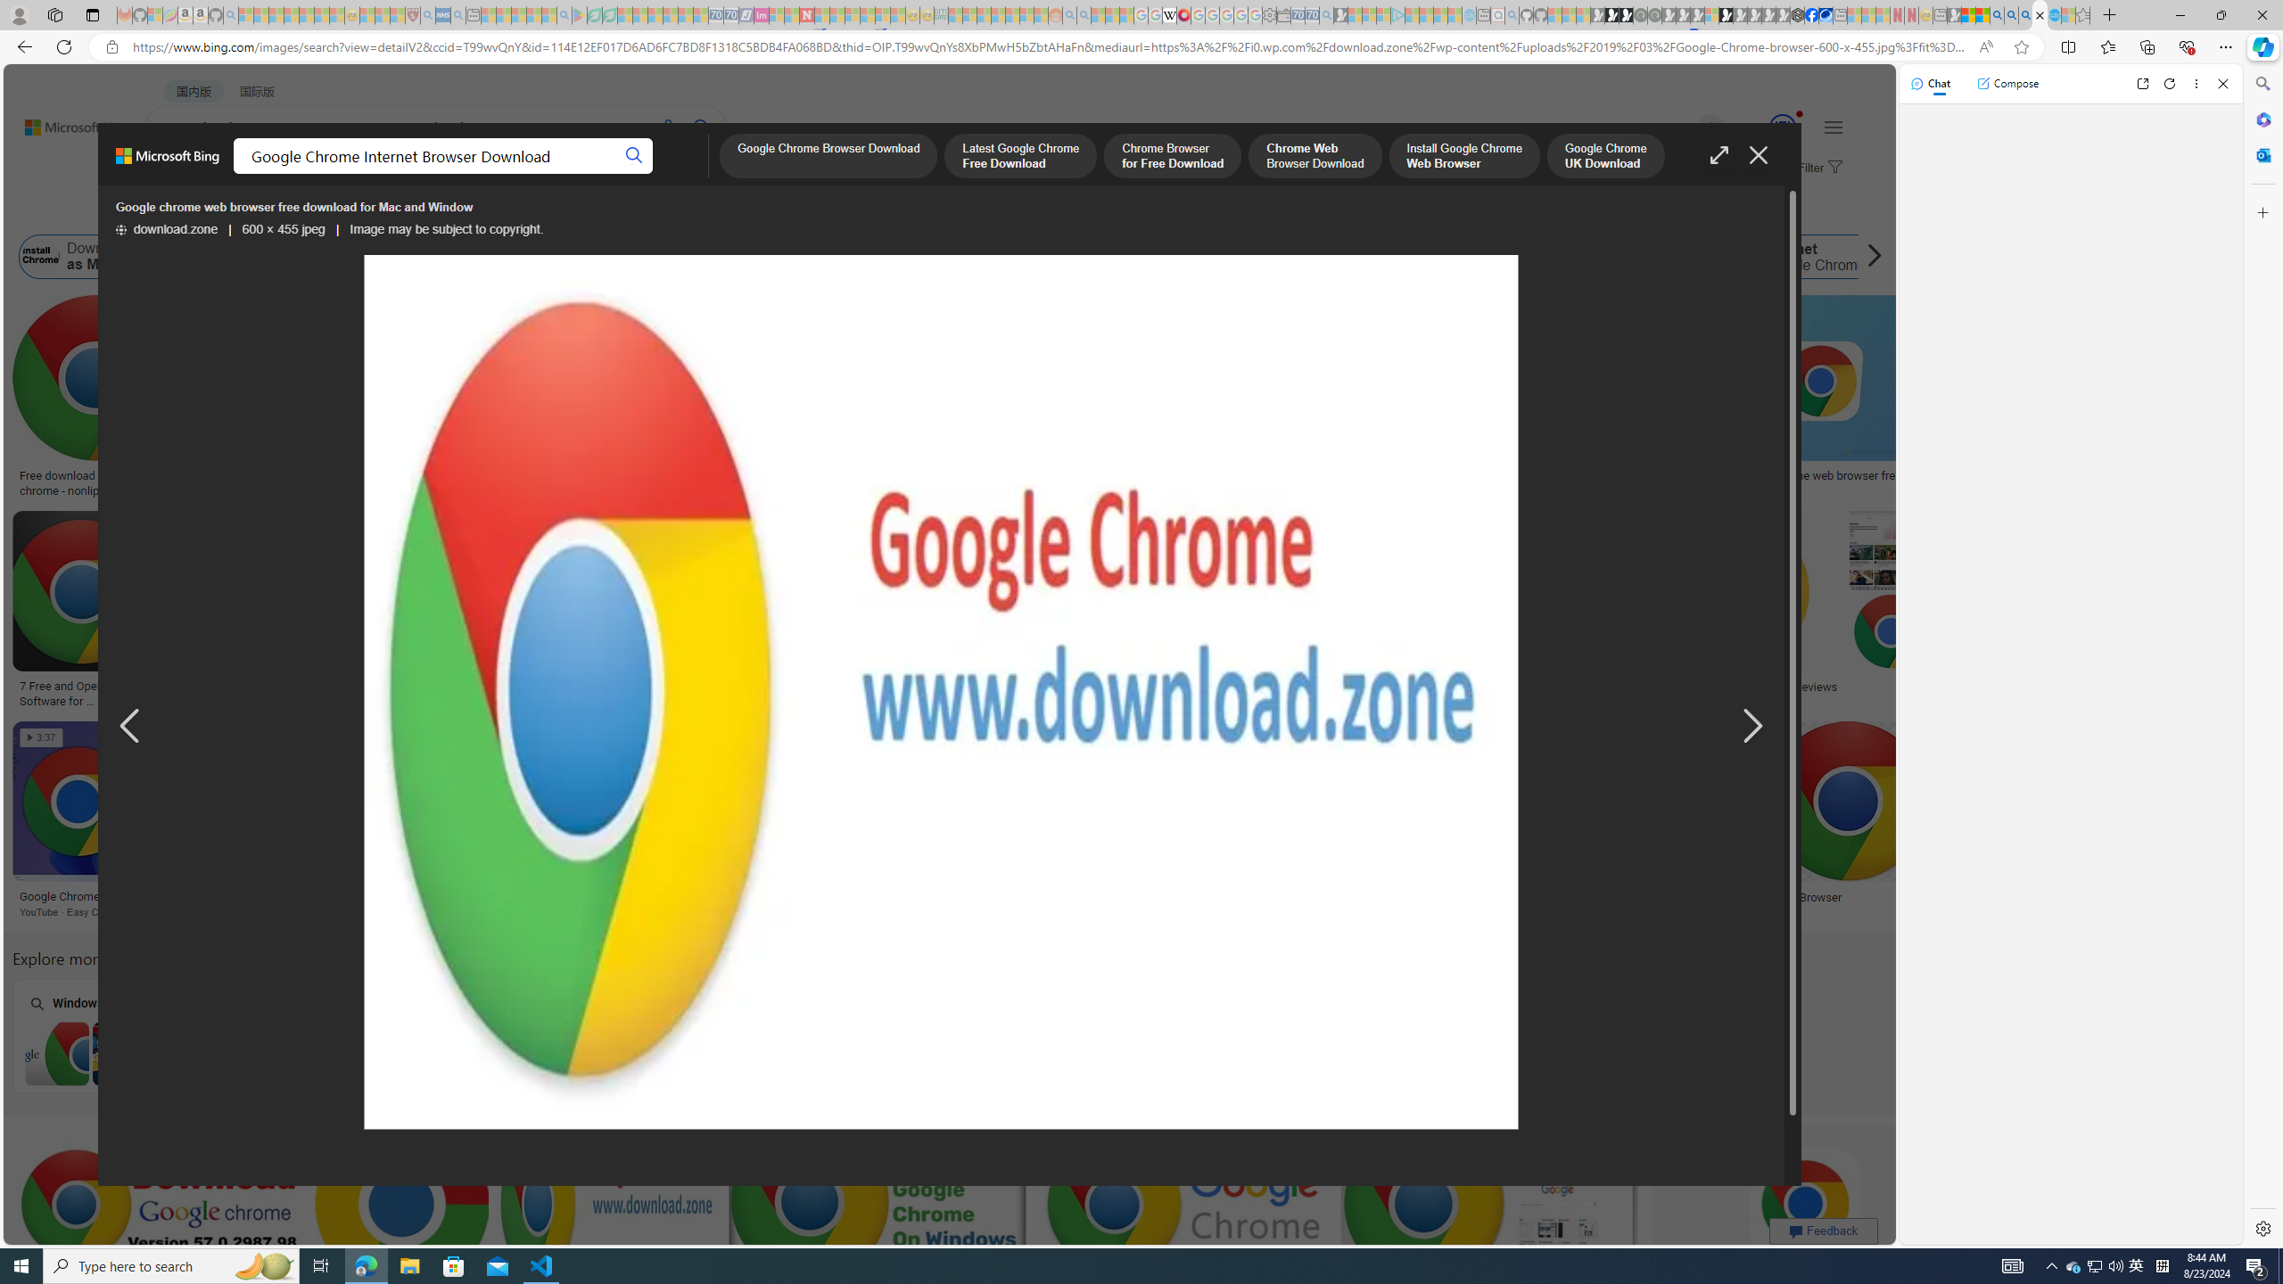 The height and width of the screenshot is (1284, 2283). What do you see at coordinates (42, 738) in the screenshot?
I see `3:37` at bounding box center [42, 738].